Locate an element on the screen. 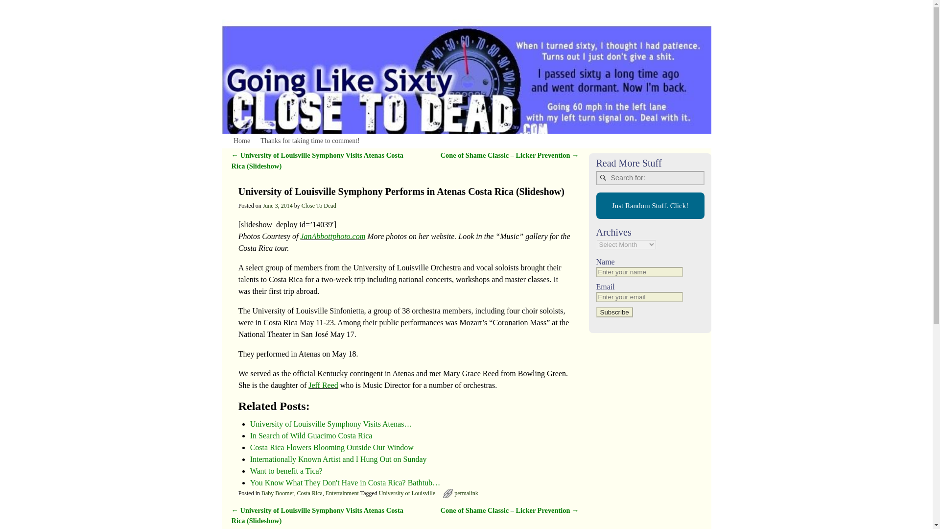  Home is located at coordinates (241, 141).